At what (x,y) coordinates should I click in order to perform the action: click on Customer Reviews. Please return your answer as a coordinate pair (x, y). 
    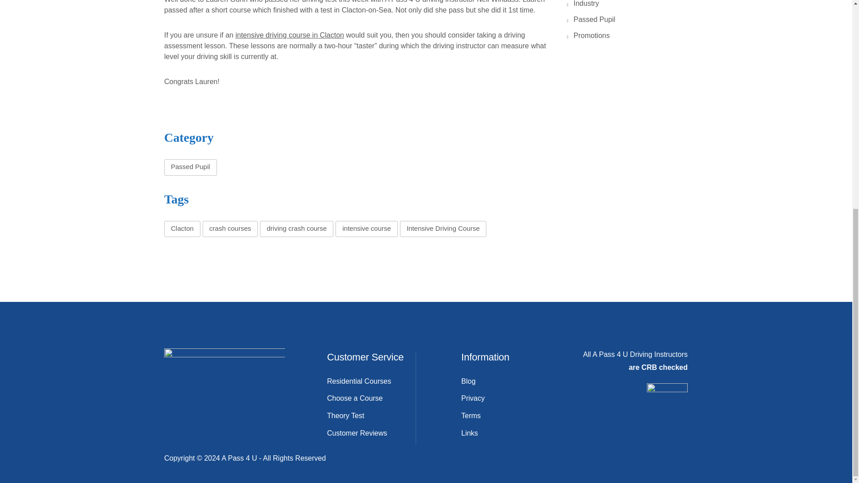
    Looking at the image, I should click on (357, 433).